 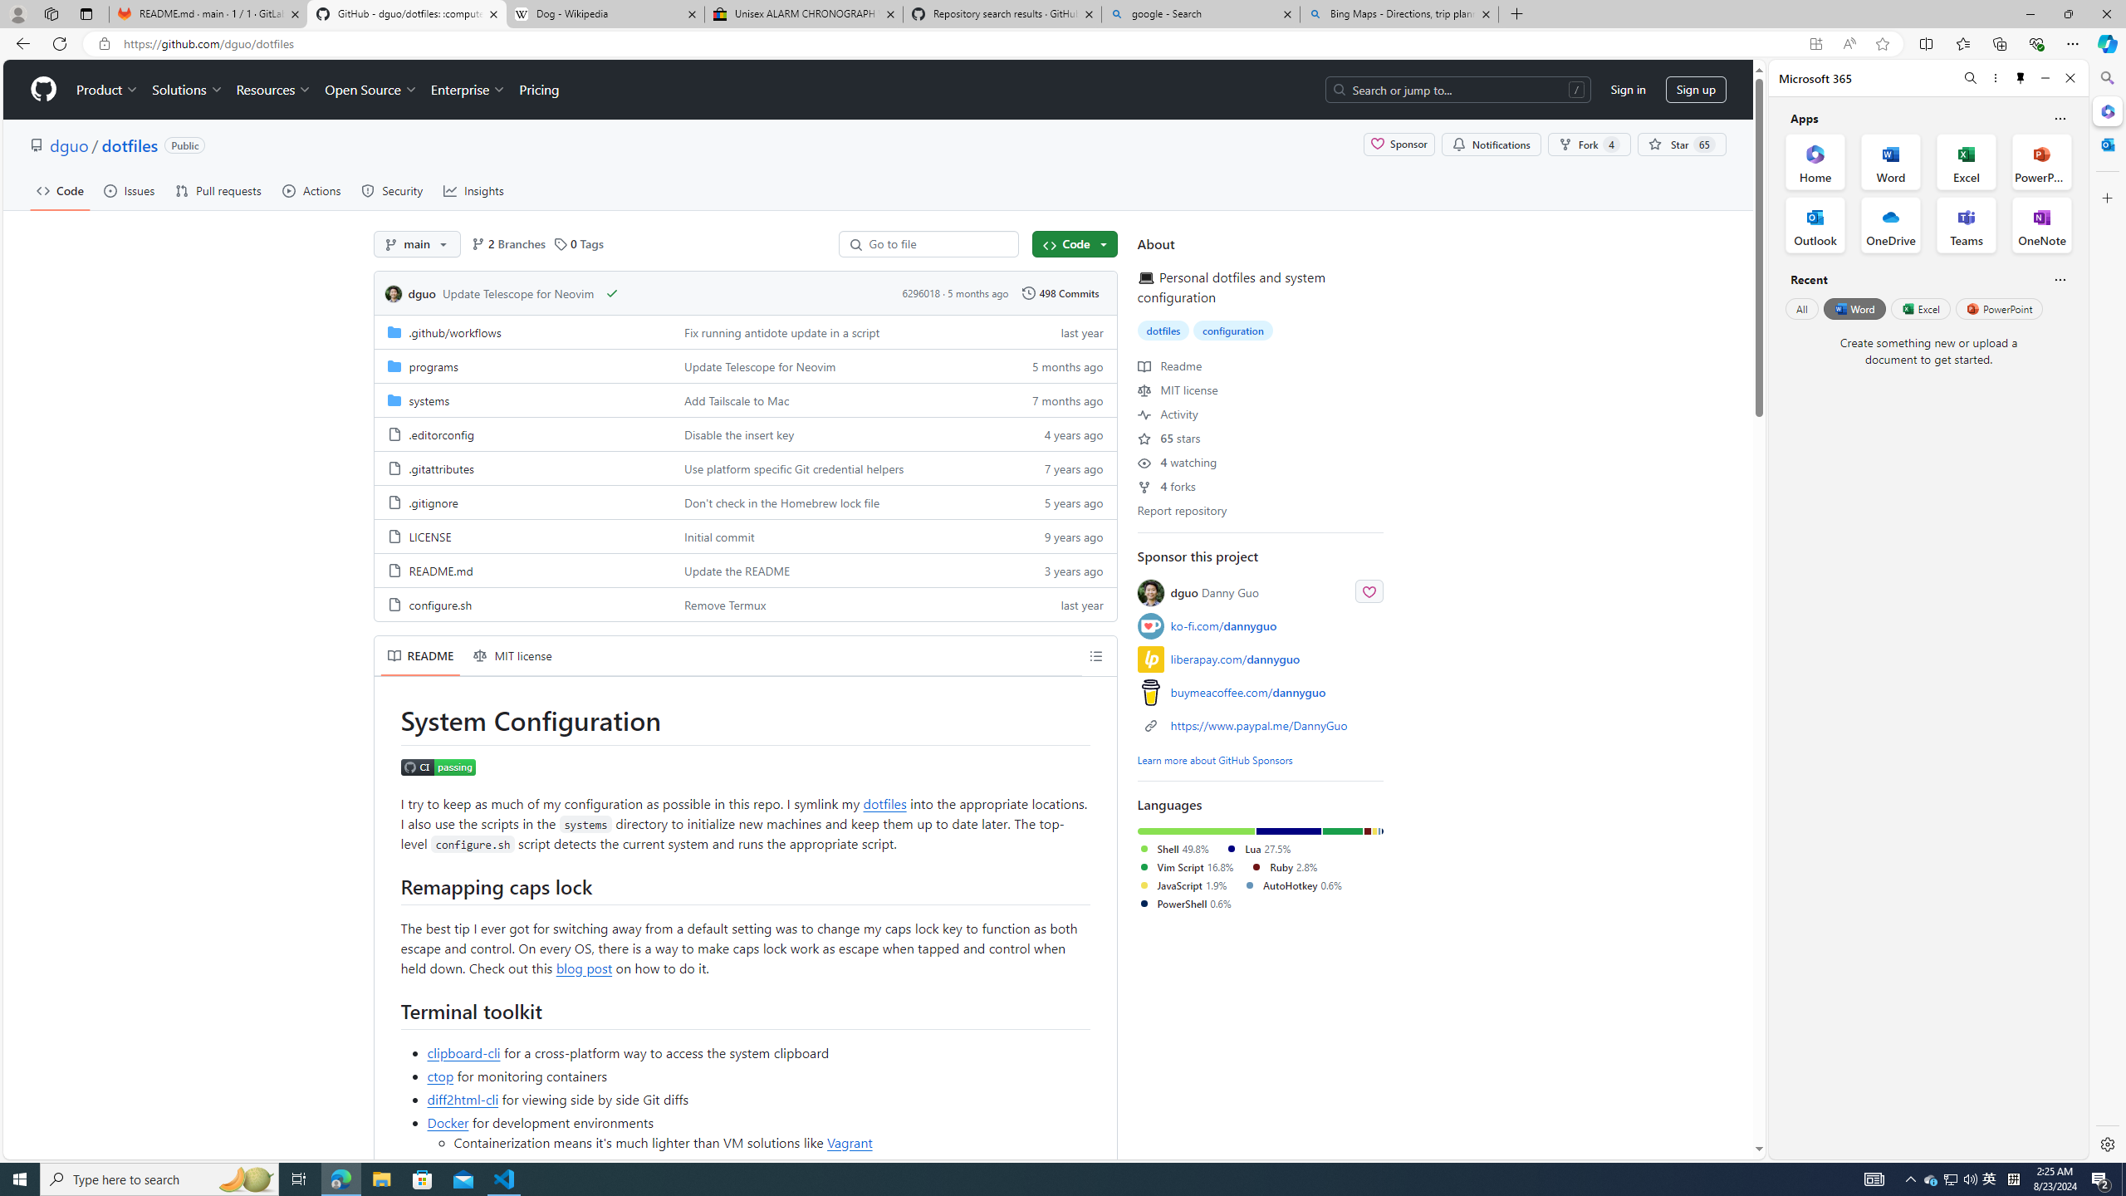 What do you see at coordinates (2060, 279) in the screenshot?
I see `Is this helpful?` at bounding box center [2060, 279].